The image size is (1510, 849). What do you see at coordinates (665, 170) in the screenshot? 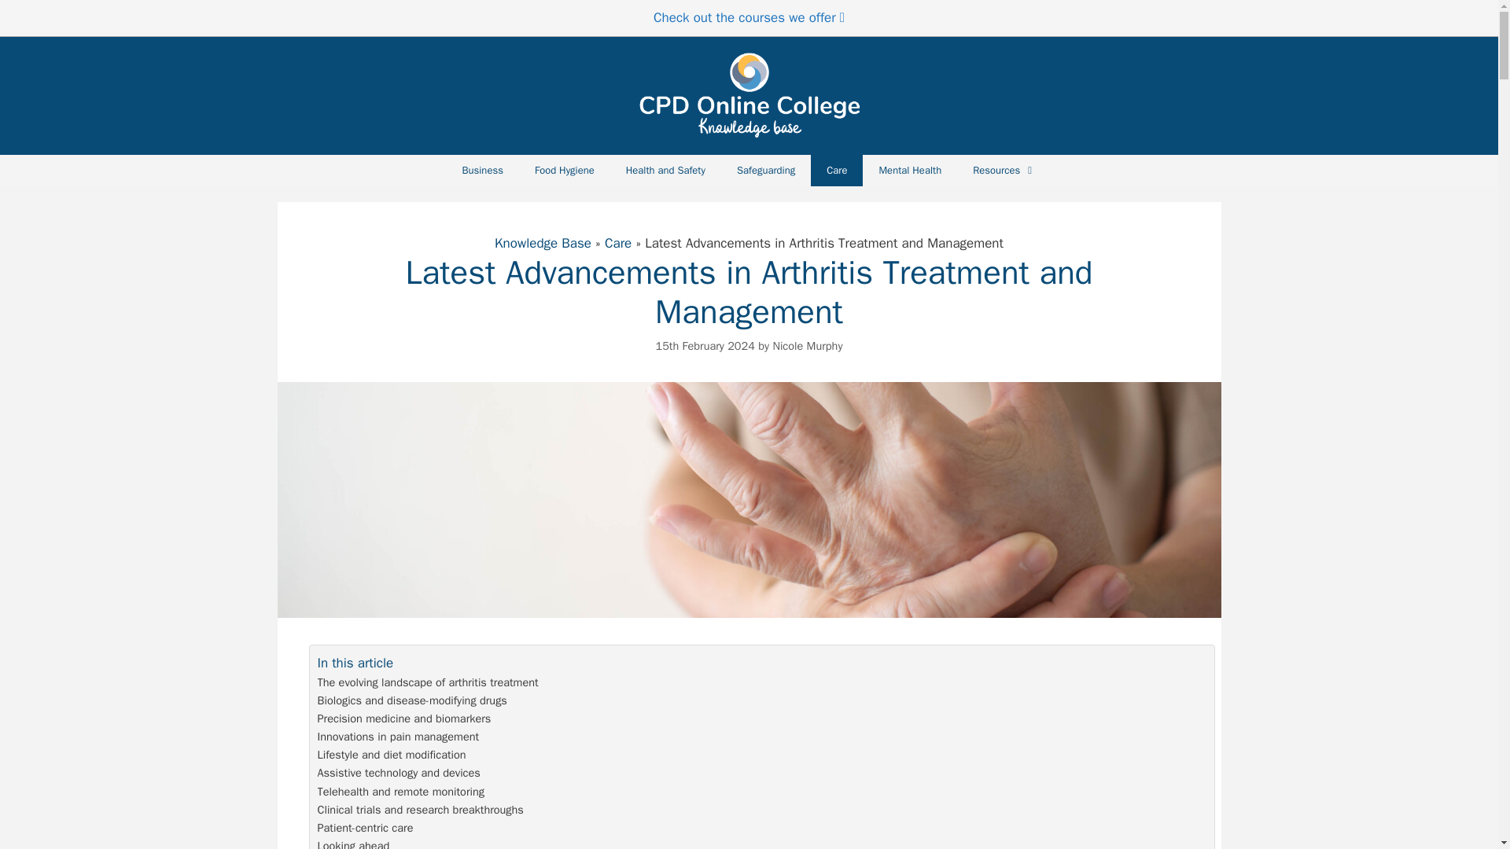
I see `Health and Safety` at bounding box center [665, 170].